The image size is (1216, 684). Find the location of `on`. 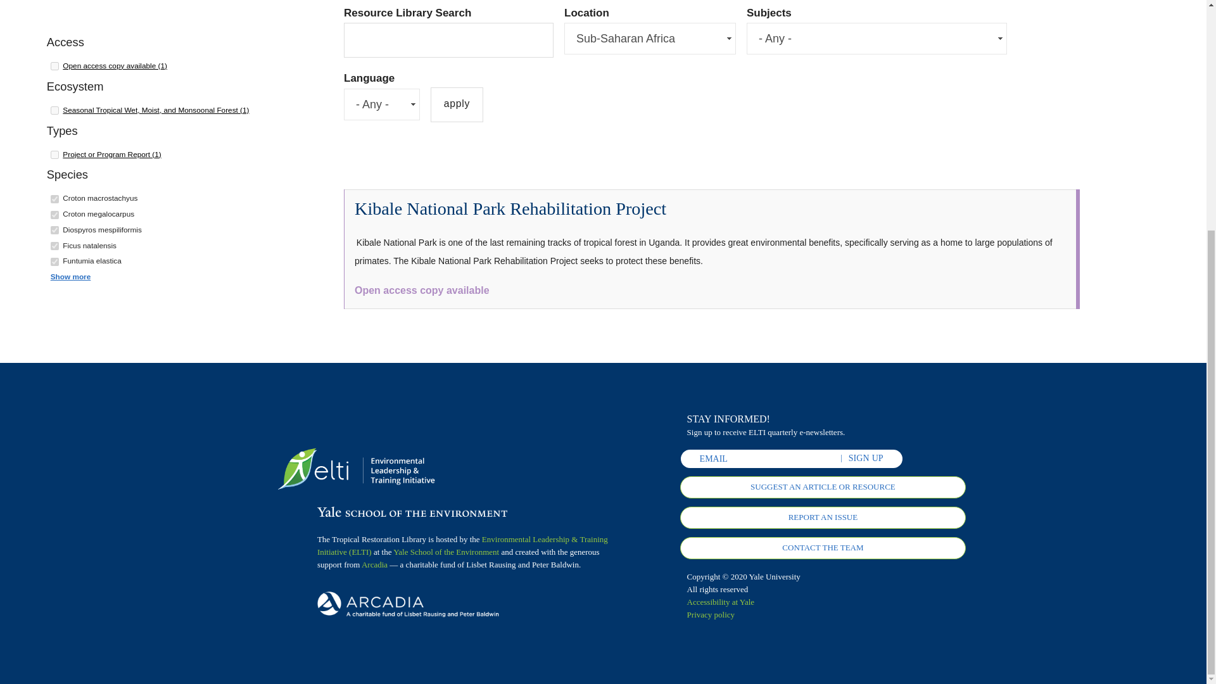

on is located at coordinates (54, 231).